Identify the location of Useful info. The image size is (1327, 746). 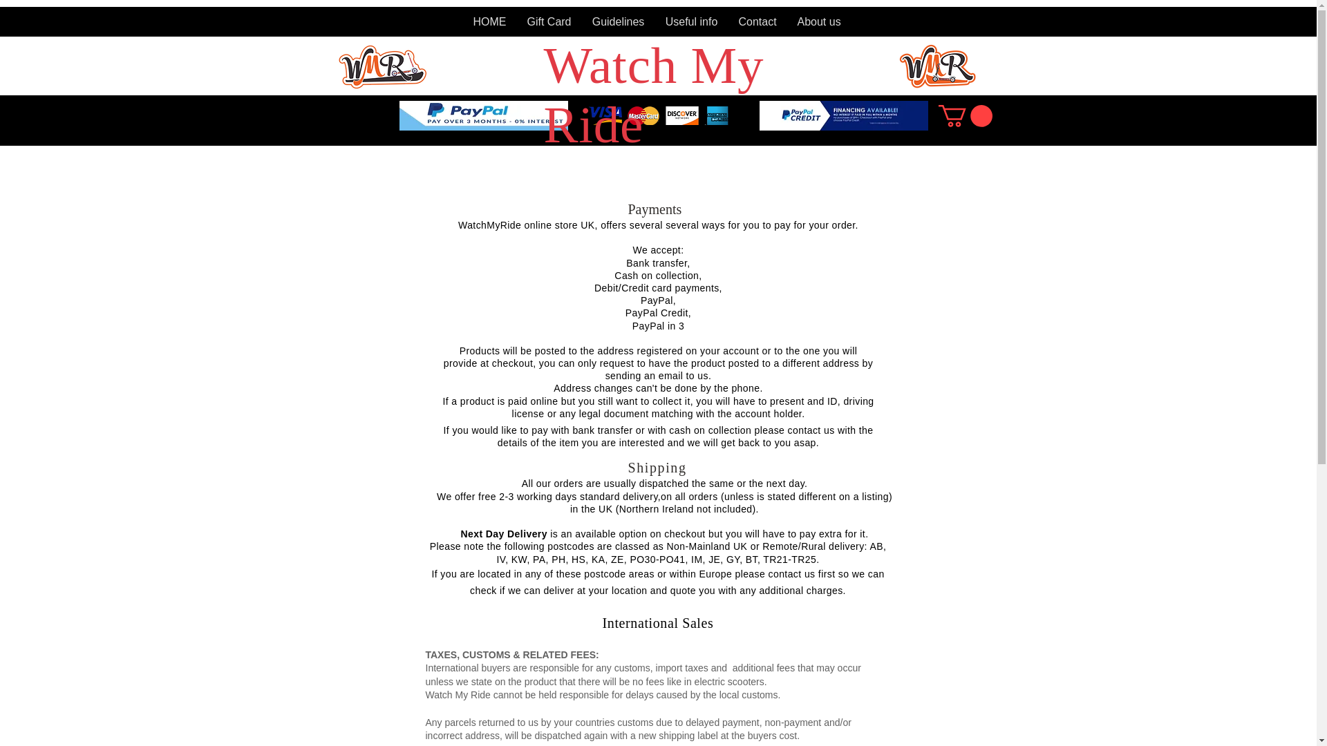
(692, 22).